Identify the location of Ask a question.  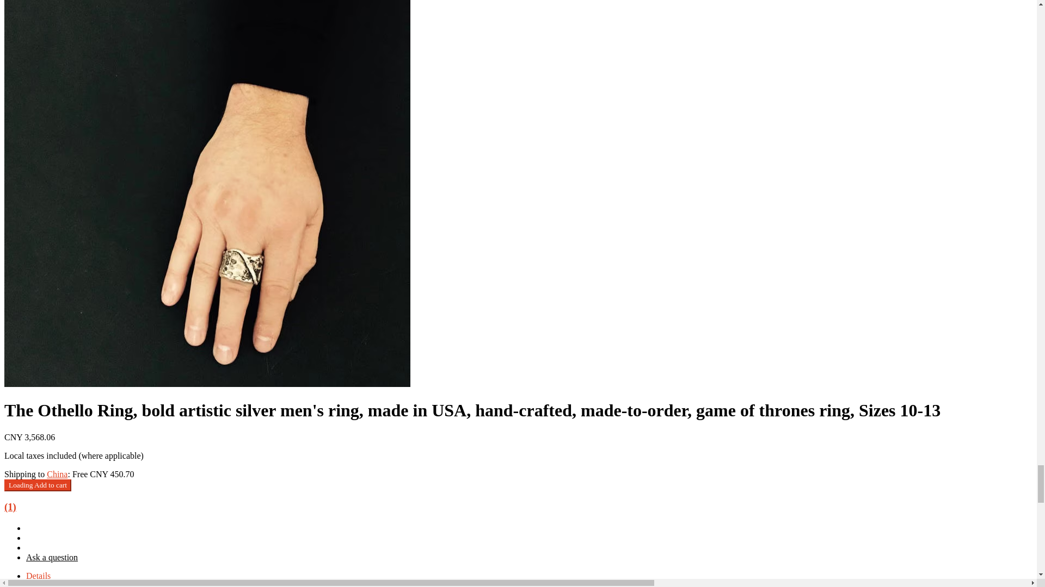
(52, 557).